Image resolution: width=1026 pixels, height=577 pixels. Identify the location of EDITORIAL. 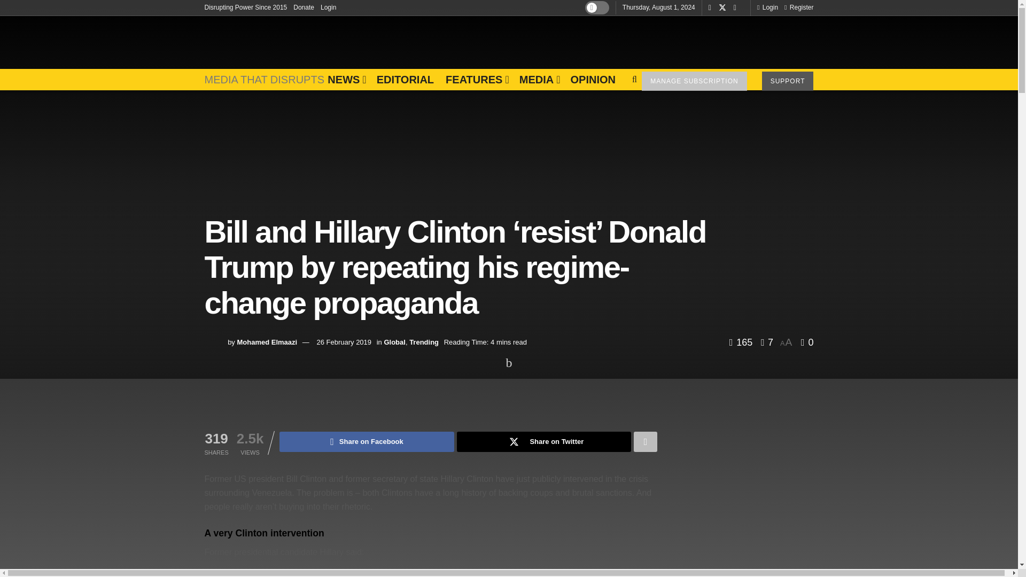
(405, 79).